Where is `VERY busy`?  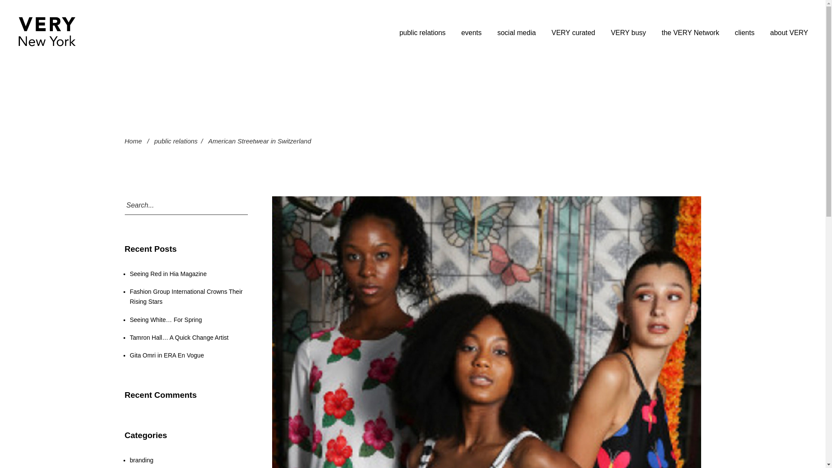 VERY busy is located at coordinates (628, 32).